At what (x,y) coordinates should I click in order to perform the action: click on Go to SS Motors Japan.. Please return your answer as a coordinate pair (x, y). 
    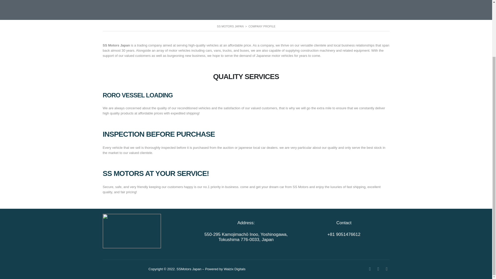
    Looking at the image, I should click on (230, 26).